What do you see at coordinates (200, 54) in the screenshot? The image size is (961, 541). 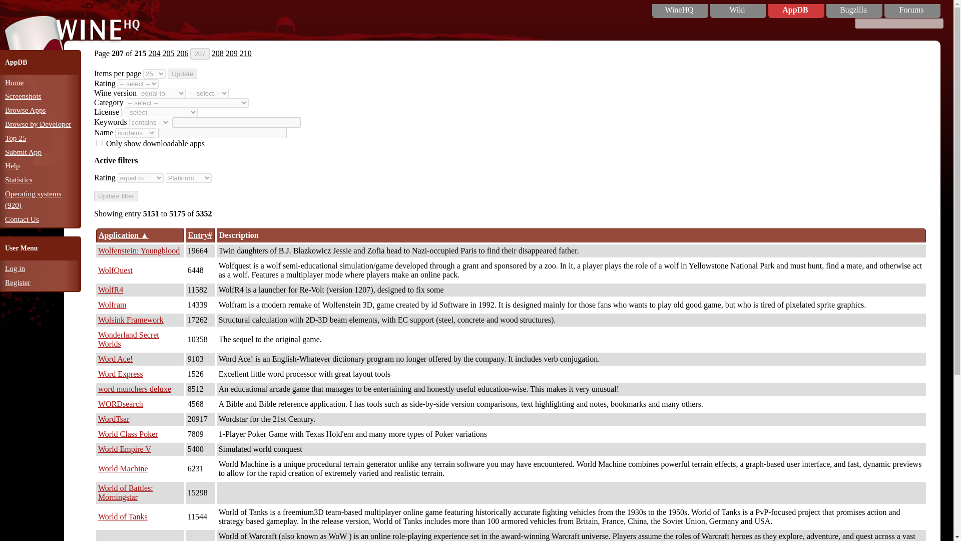 I see `207` at bounding box center [200, 54].